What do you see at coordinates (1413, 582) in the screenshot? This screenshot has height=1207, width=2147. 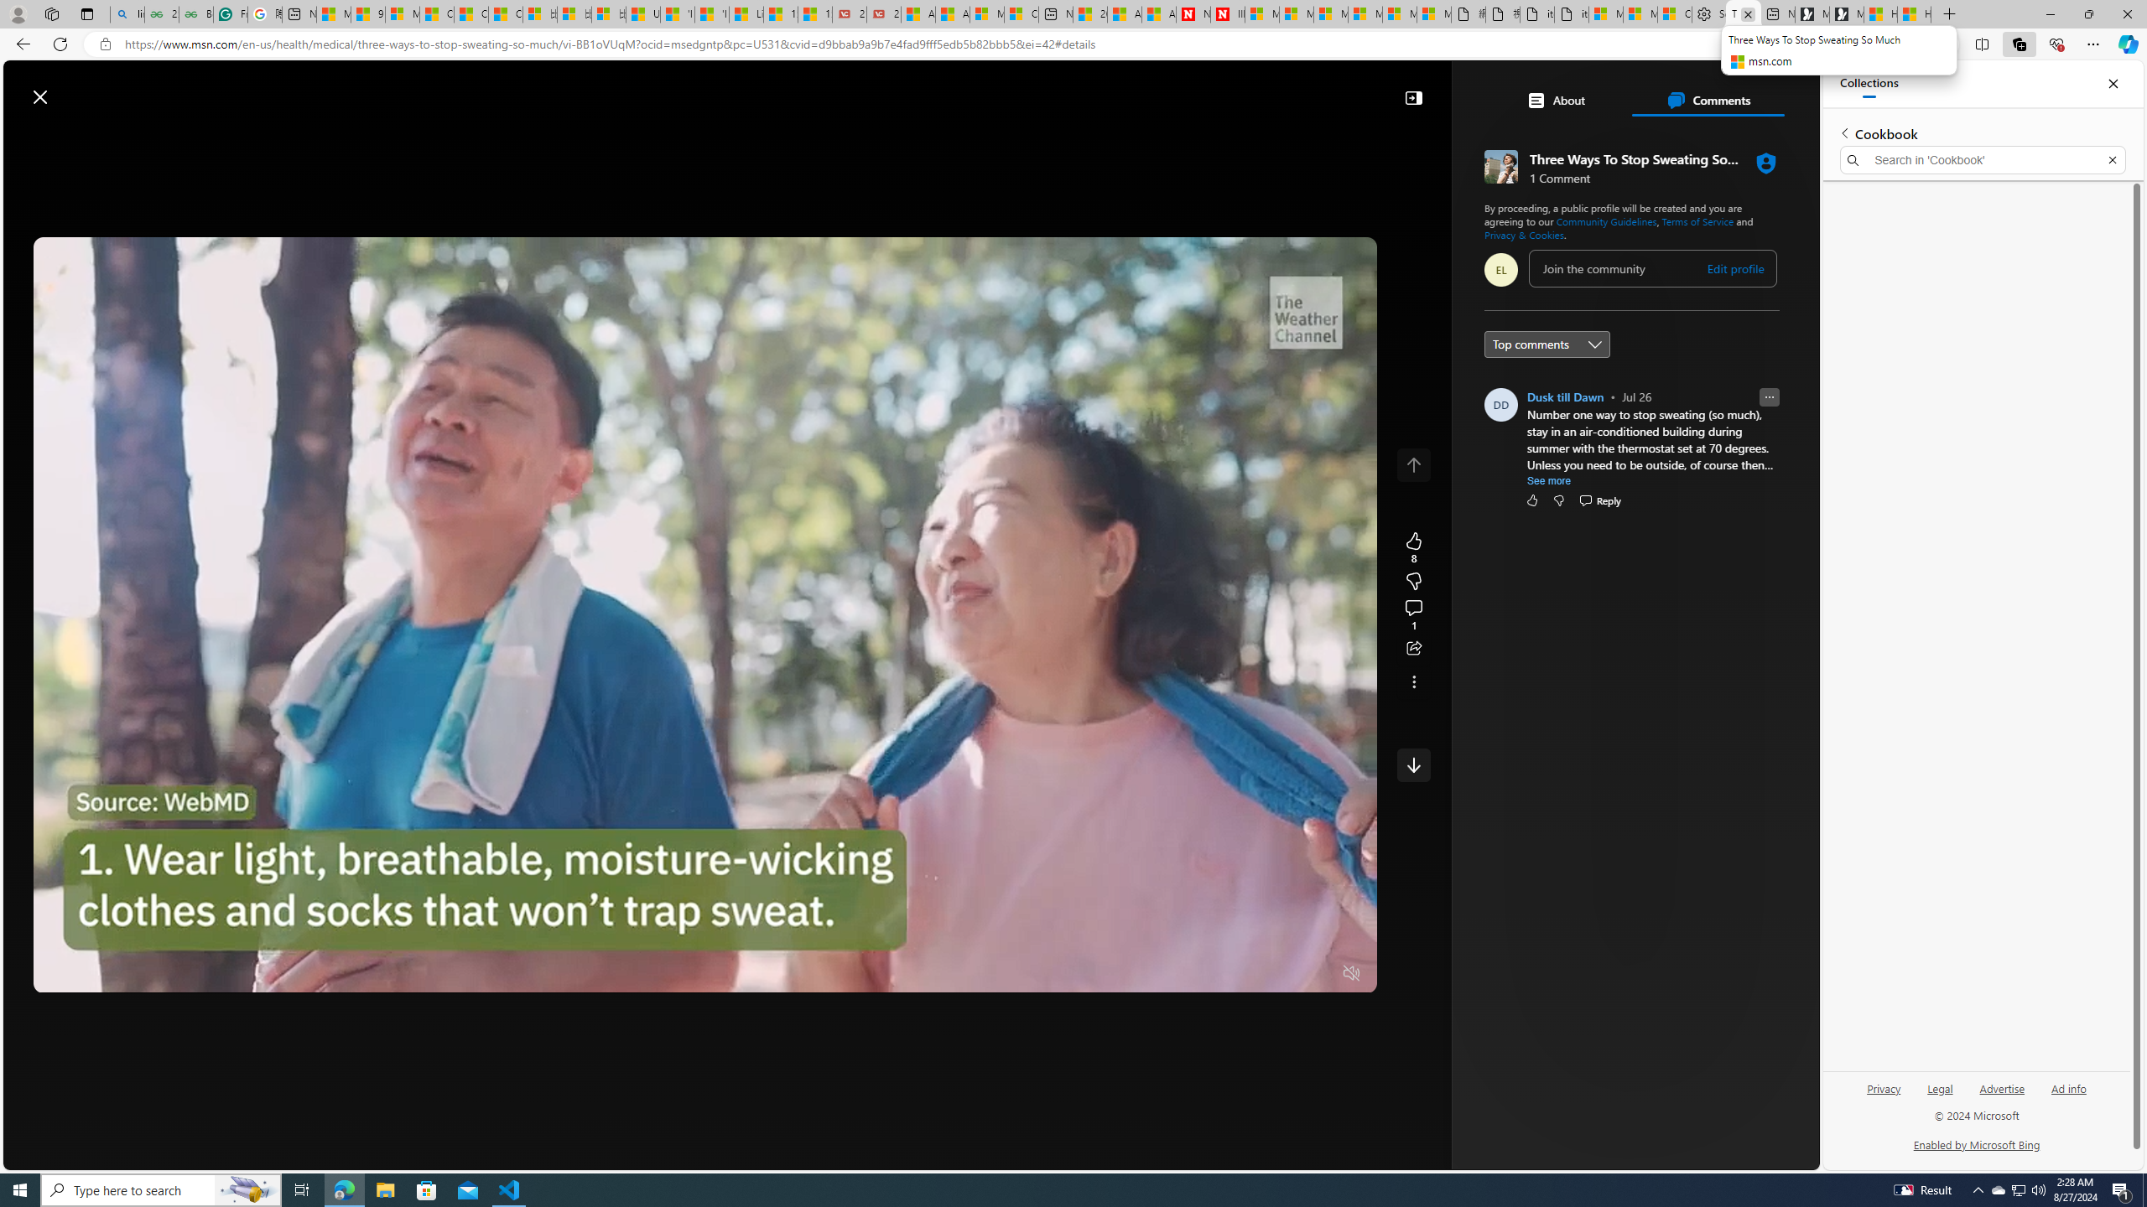 I see `8` at bounding box center [1413, 582].